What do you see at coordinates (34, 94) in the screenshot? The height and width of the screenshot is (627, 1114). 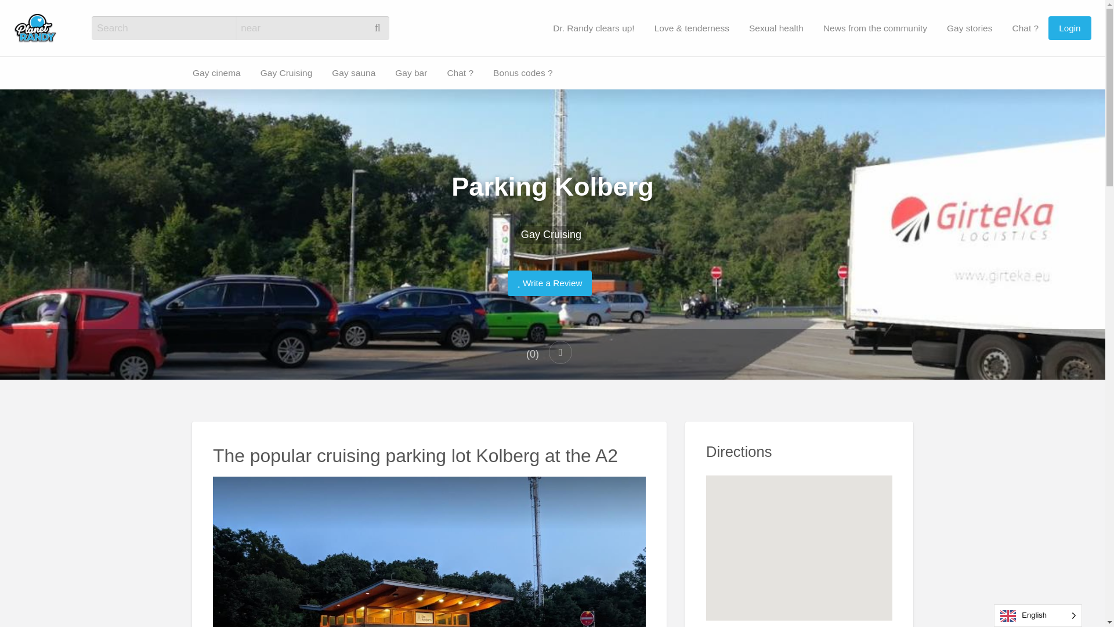 I see `Gay bar` at bounding box center [34, 94].